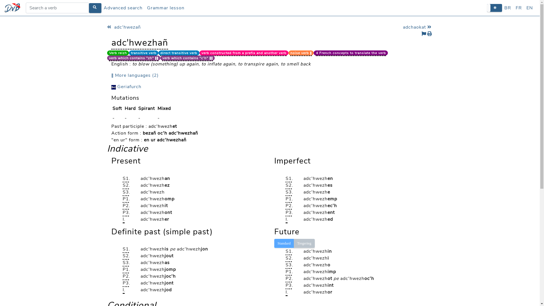 Image resolution: width=544 pixels, height=306 pixels. Describe the element at coordinates (424, 34) in the screenshot. I see `Report an error` at that location.